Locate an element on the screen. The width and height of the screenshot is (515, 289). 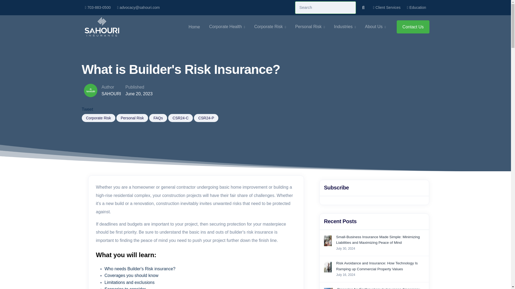
Corporate Health is located at coordinates (227, 27).